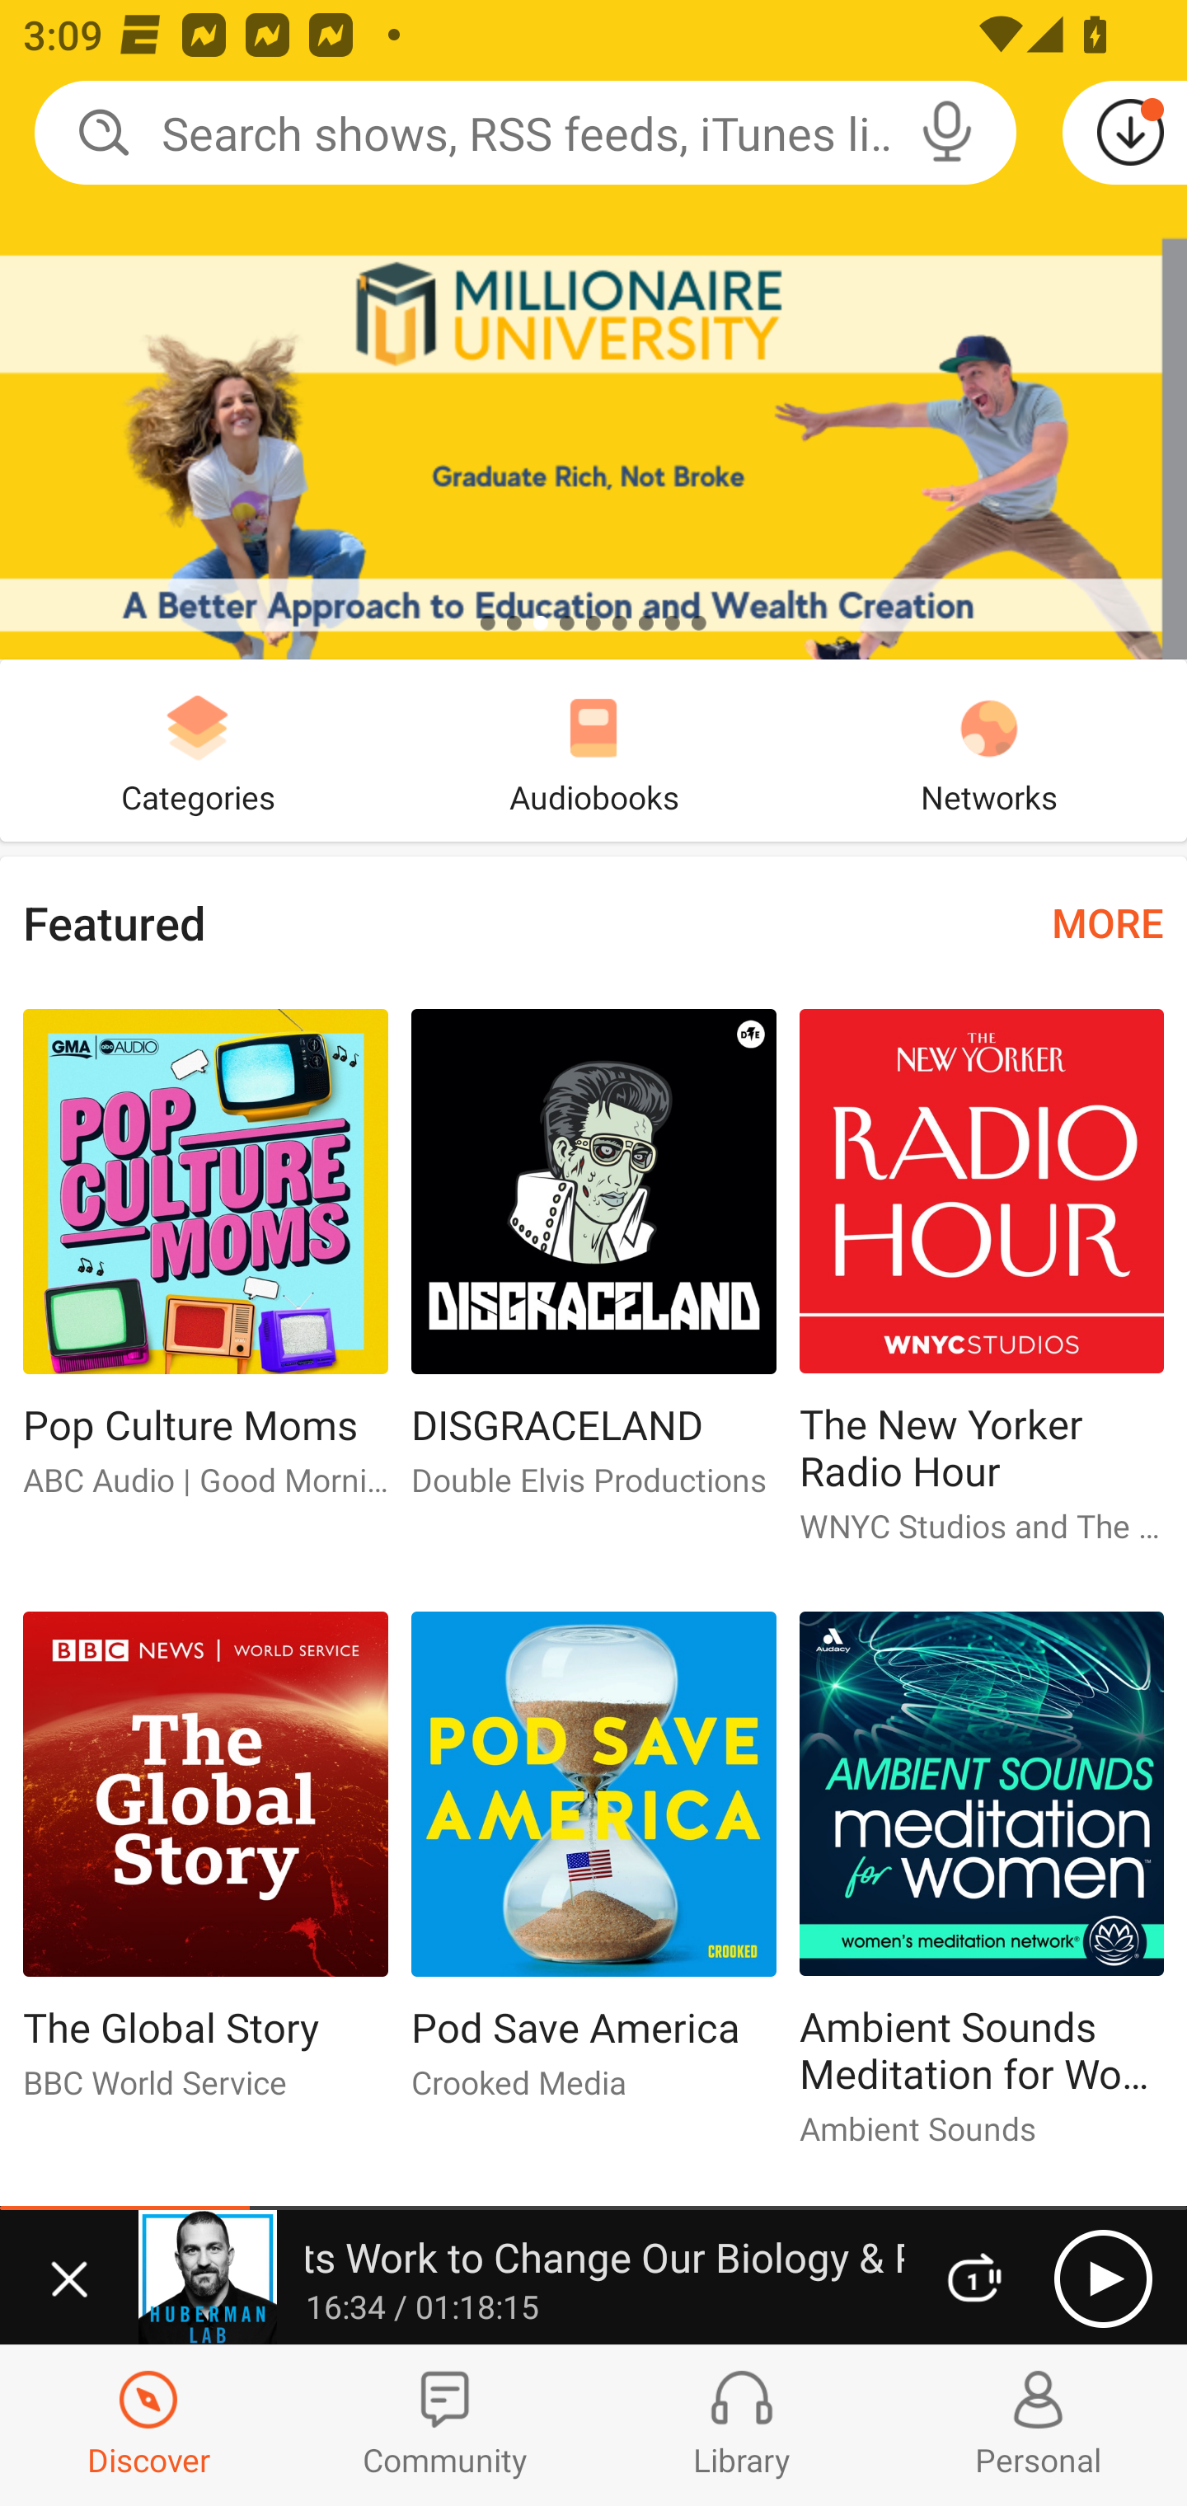  What do you see at coordinates (593, 750) in the screenshot?
I see `Audiobooks` at bounding box center [593, 750].